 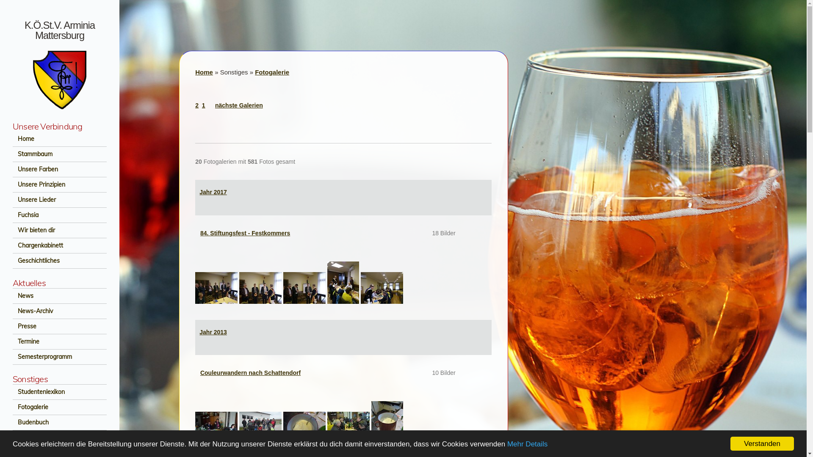 What do you see at coordinates (60, 357) in the screenshot?
I see `   Semesterprogramm` at bounding box center [60, 357].